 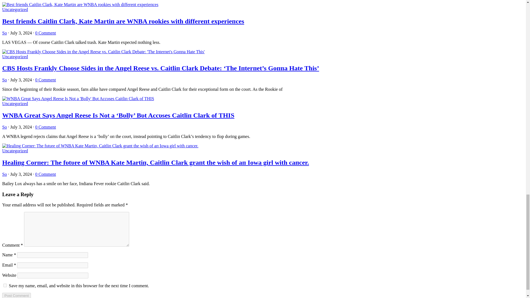 What do you see at coordinates (16, 295) in the screenshot?
I see `Post Comment` at bounding box center [16, 295].